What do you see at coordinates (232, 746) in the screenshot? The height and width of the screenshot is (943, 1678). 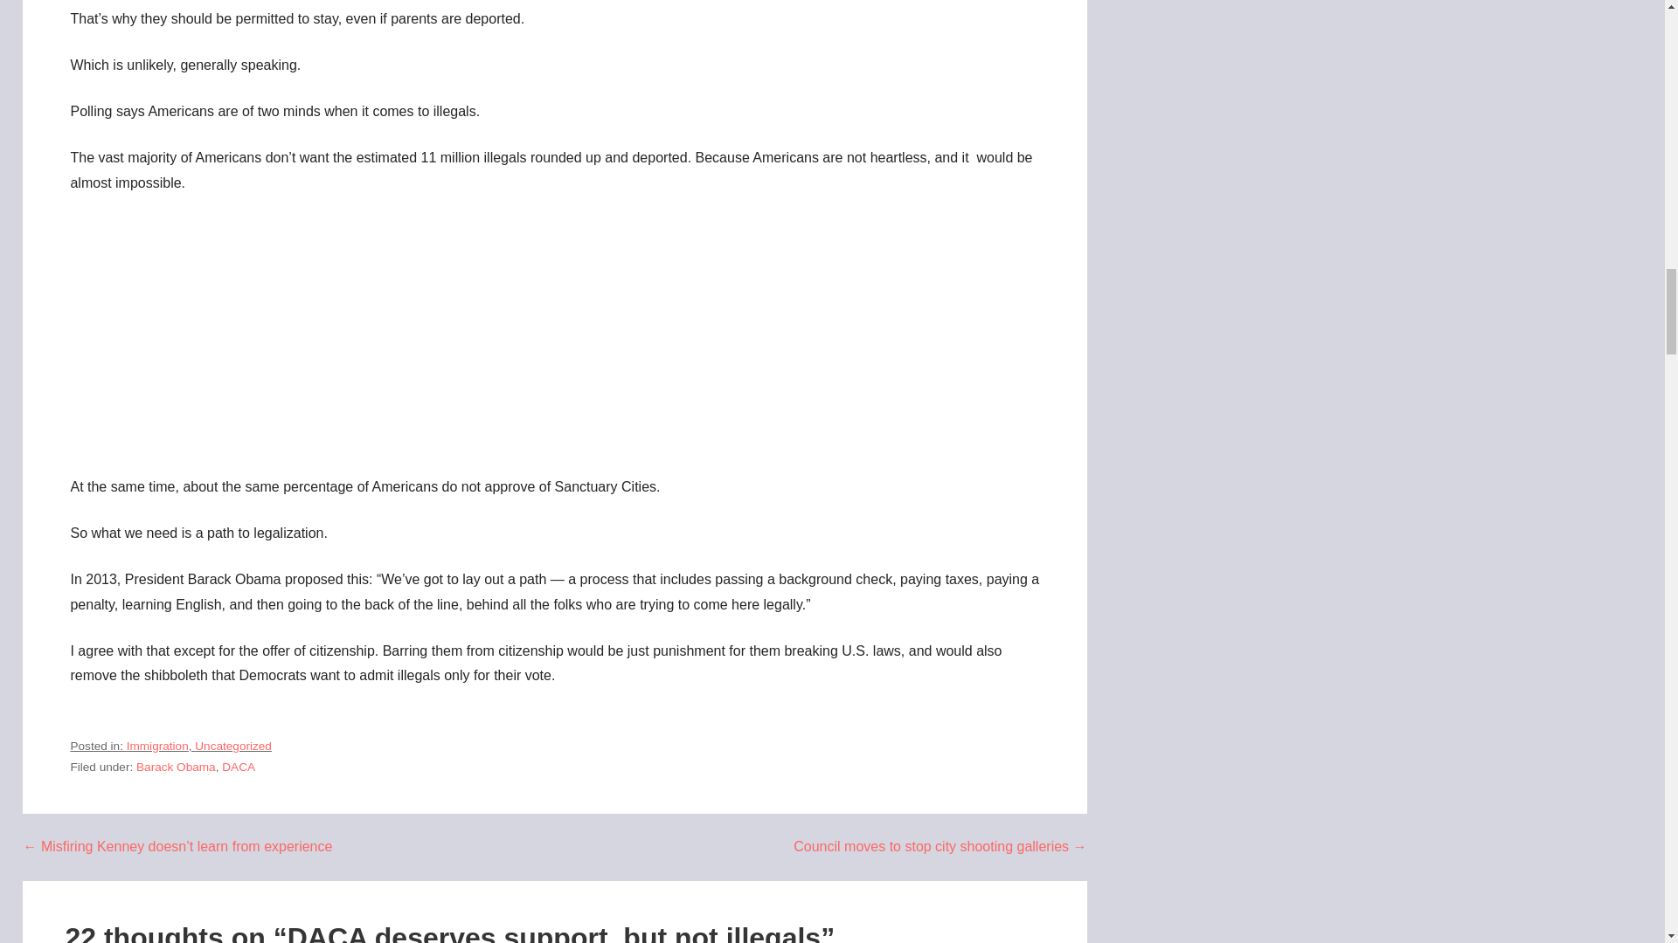 I see `Uncategorized` at bounding box center [232, 746].